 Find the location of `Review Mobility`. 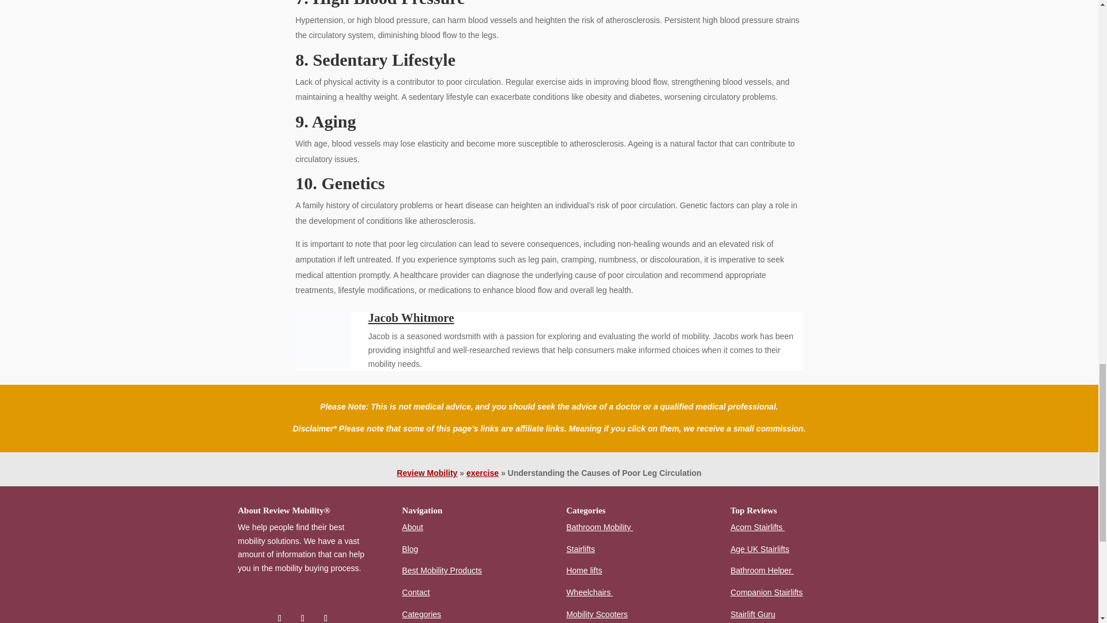

Review Mobility is located at coordinates (427, 473).